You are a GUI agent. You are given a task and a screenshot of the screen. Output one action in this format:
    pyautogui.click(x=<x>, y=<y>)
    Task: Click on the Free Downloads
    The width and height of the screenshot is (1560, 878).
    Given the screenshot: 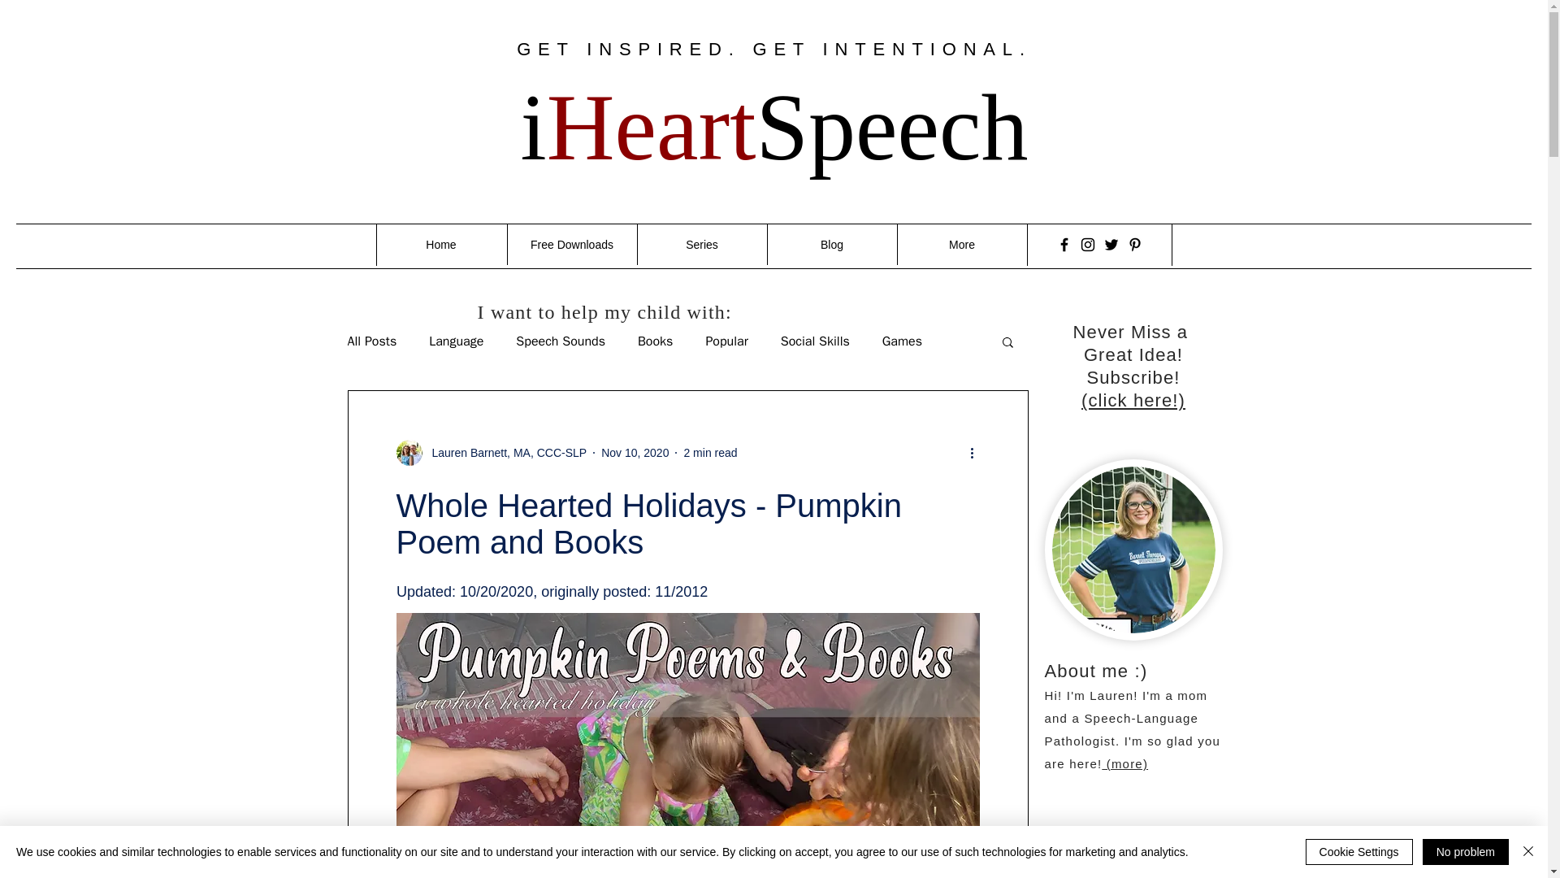 What is the action you would take?
    pyautogui.click(x=572, y=245)
    